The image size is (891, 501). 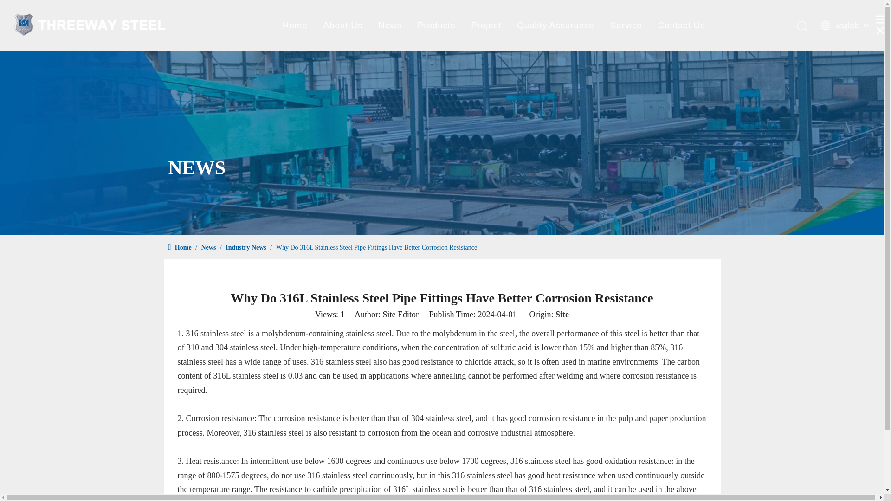 What do you see at coordinates (342, 25) in the screenshot?
I see `About Us` at bounding box center [342, 25].